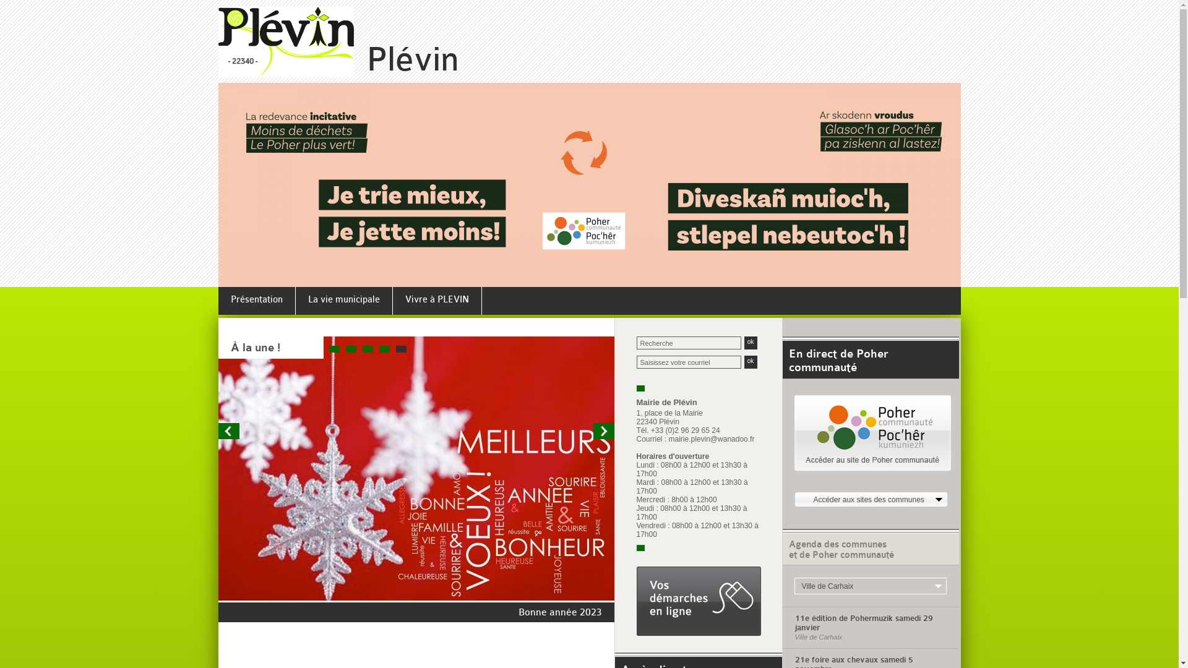 This screenshot has height=668, width=1188. Describe the element at coordinates (870, 637) in the screenshot. I see `Ville de Carhaix` at that location.